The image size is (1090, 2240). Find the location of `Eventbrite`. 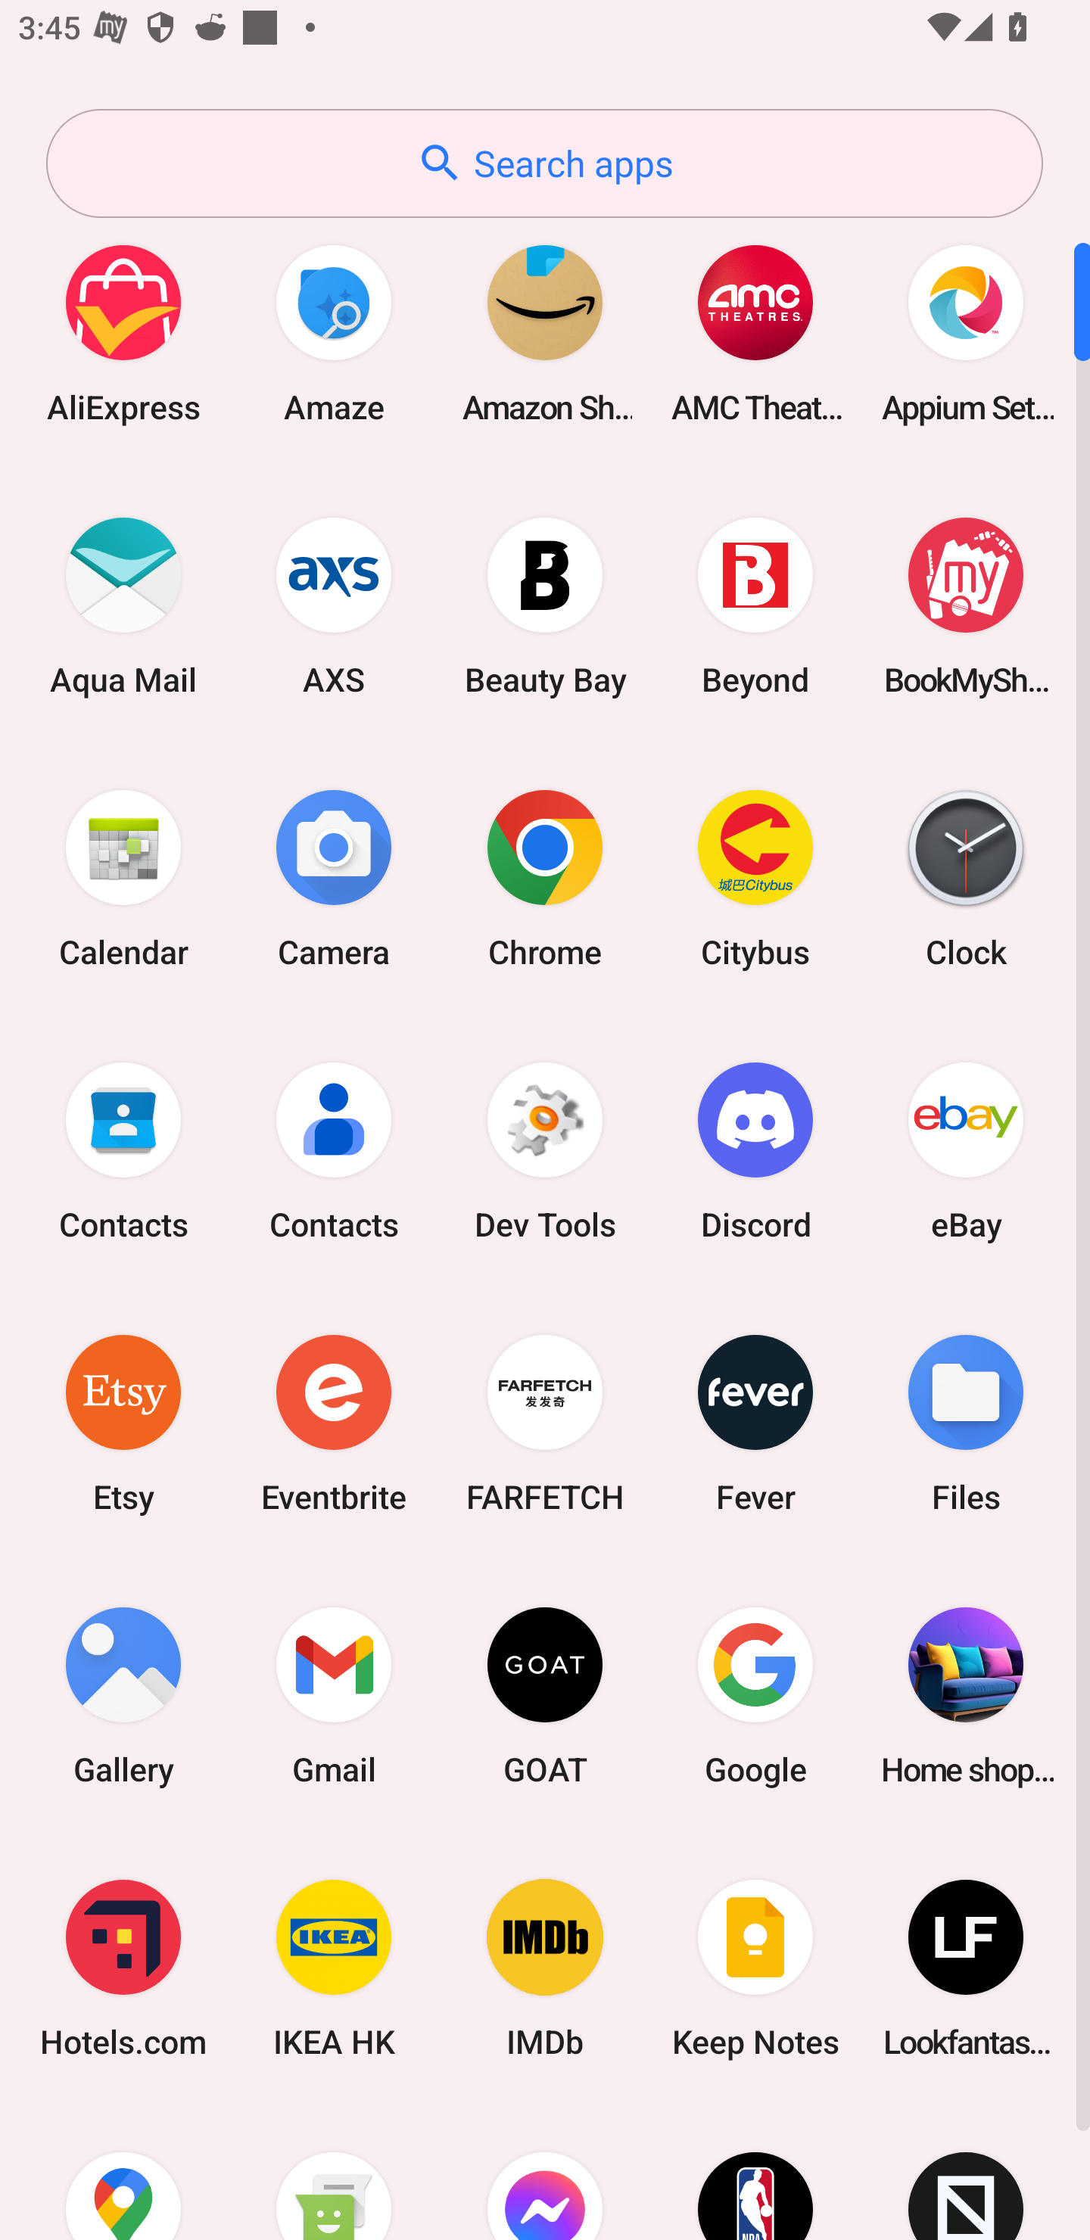

Eventbrite is located at coordinates (334, 1423).